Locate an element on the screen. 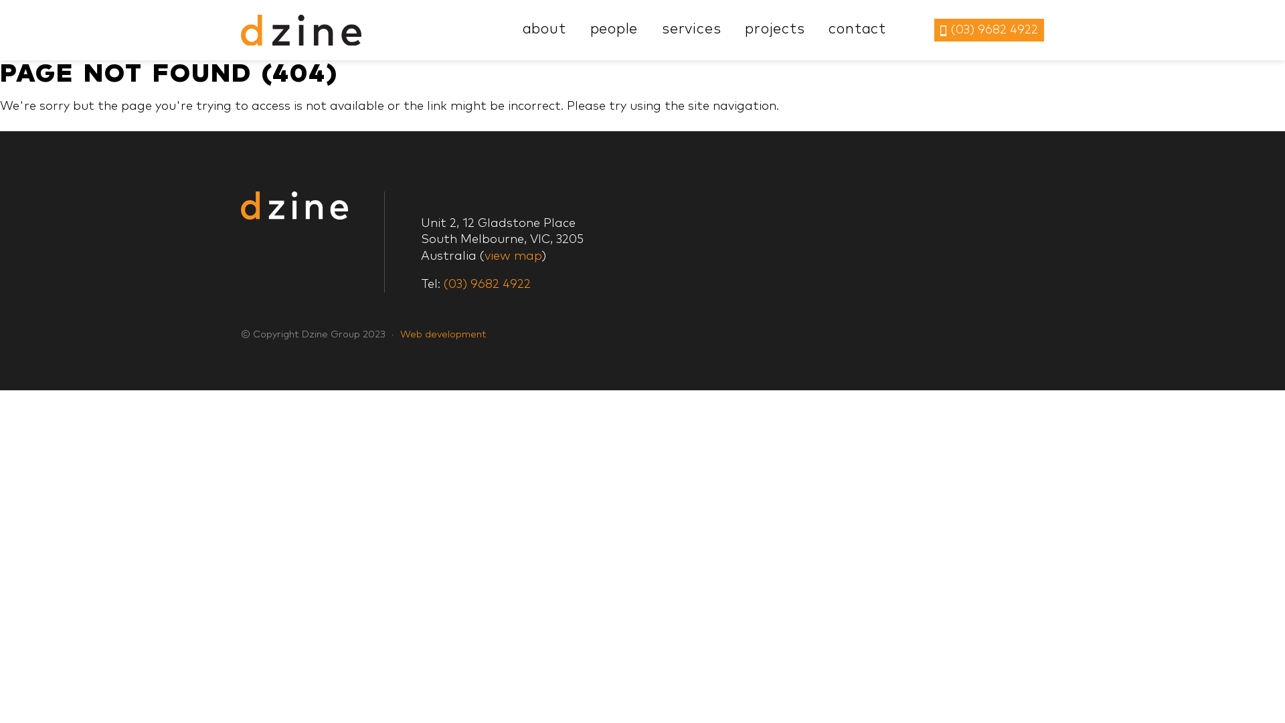 The width and height of the screenshot is (1285, 723). people is located at coordinates (614, 29).